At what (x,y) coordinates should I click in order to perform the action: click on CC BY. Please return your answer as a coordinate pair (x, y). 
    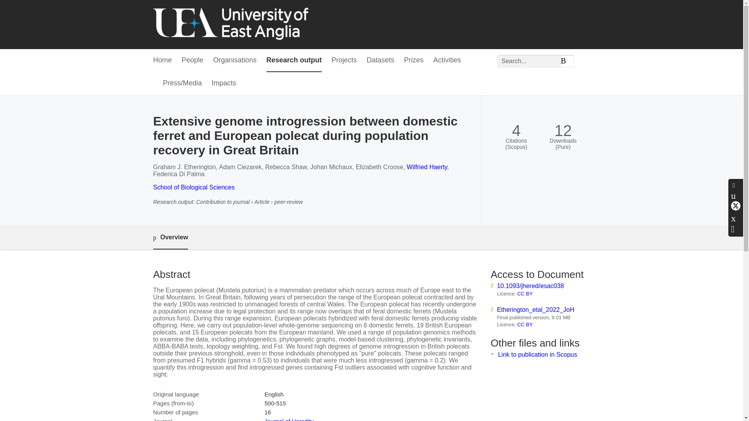
    Looking at the image, I should click on (525, 324).